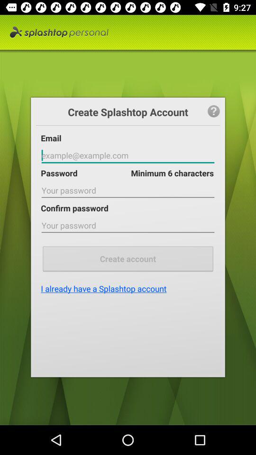 This screenshot has height=455, width=256. What do you see at coordinates (128, 191) in the screenshot?
I see `digit your password` at bounding box center [128, 191].